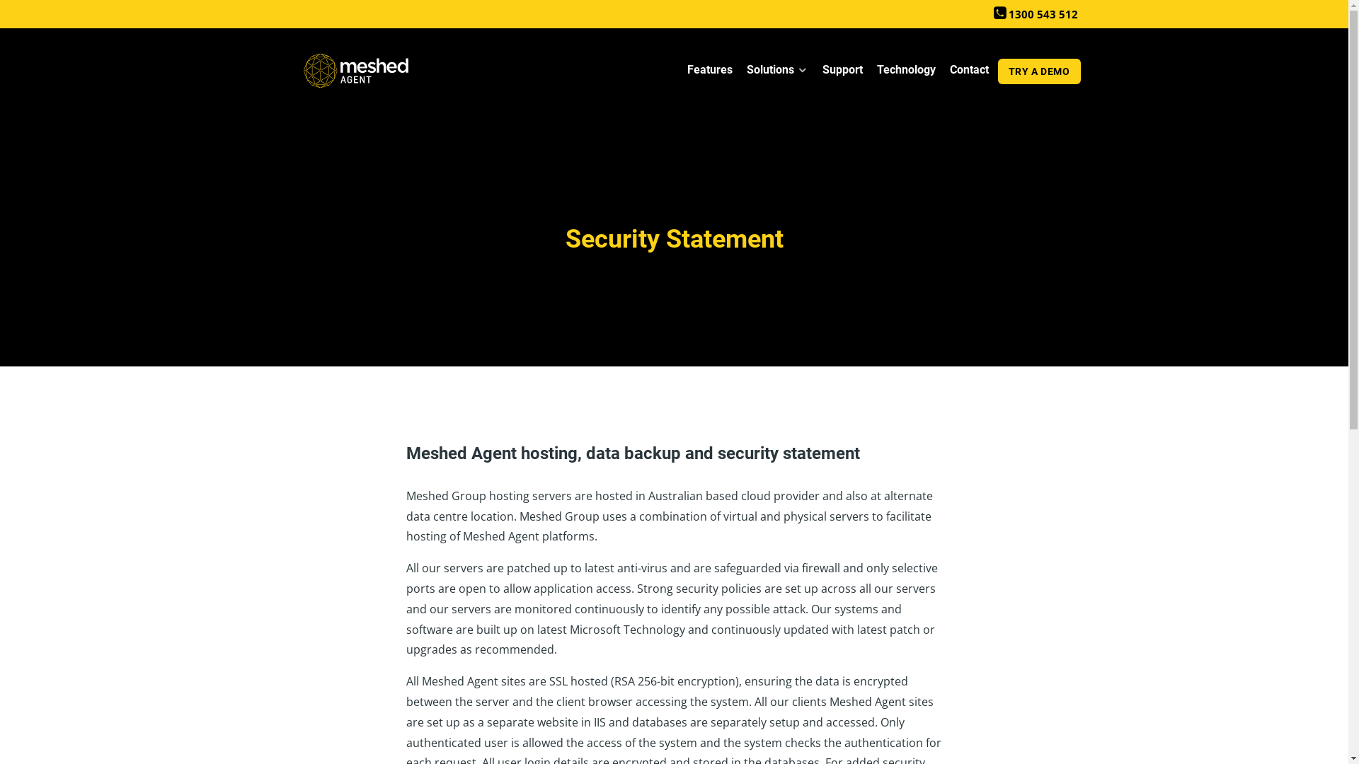 The width and height of the screenshot is (1359, 764). I want to click on Technology, so click(906, 71).